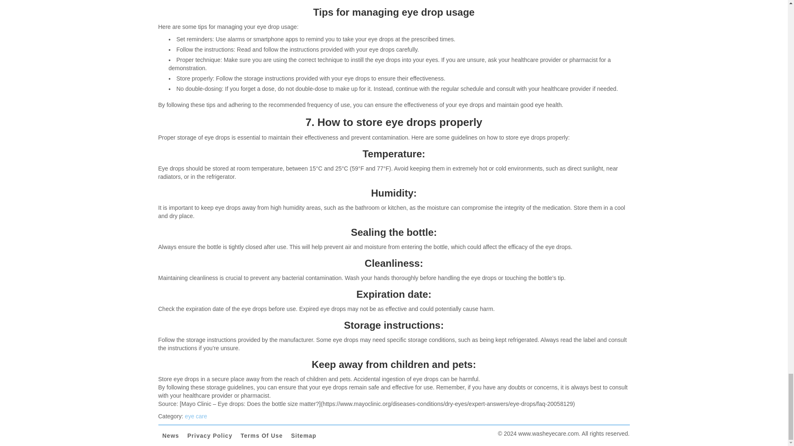 This screenshot has height=446, width=794. Describe the element at coordinates (196, 416) in the screenshot. I see `eye care` at that location.